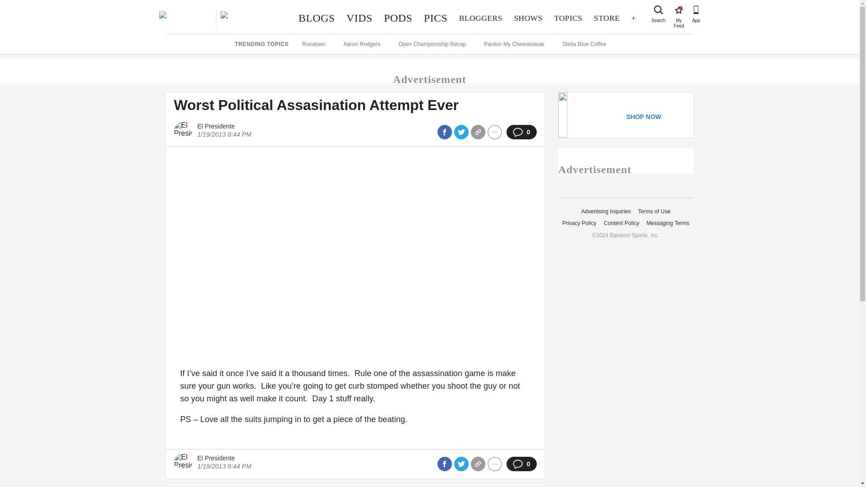 The height and width of the screenshot is (487, 866). What do you see at coordinates (398, 18) in the screenshot?
I see `PODS` at bounding box center [398, 18].